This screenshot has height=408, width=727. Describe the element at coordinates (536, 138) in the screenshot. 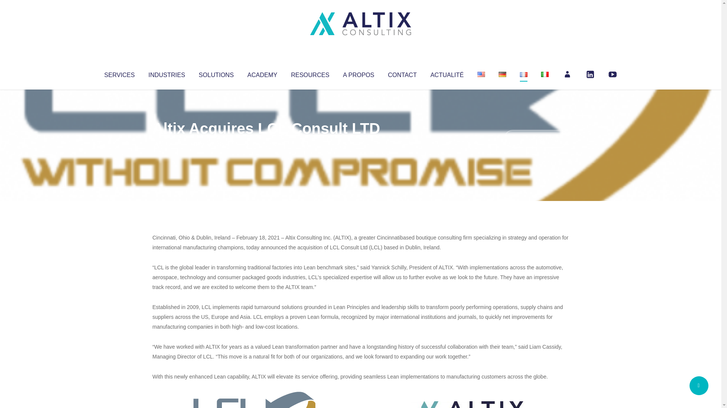

I see `No Comments` at that location.